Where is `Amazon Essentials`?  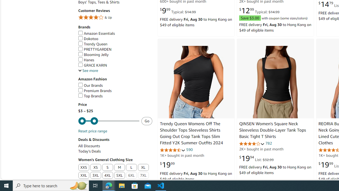
Amazon Essentials is located at coordinates (96, 33).